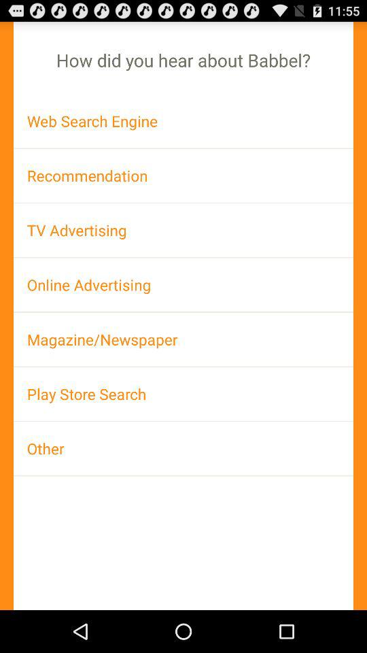  I want to click on tap app at the bottom, so click(183, 448).